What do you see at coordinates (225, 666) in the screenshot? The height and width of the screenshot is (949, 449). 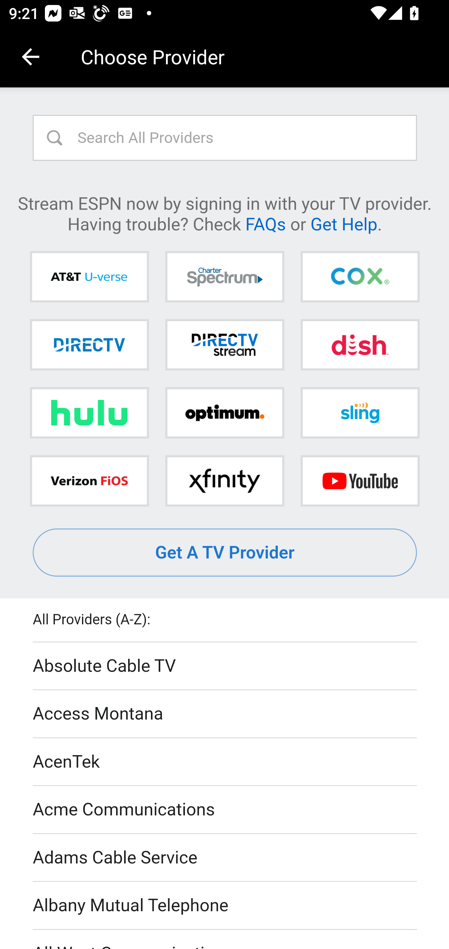 I see `Absolute Cable TV` at bounding box center [225, 666].